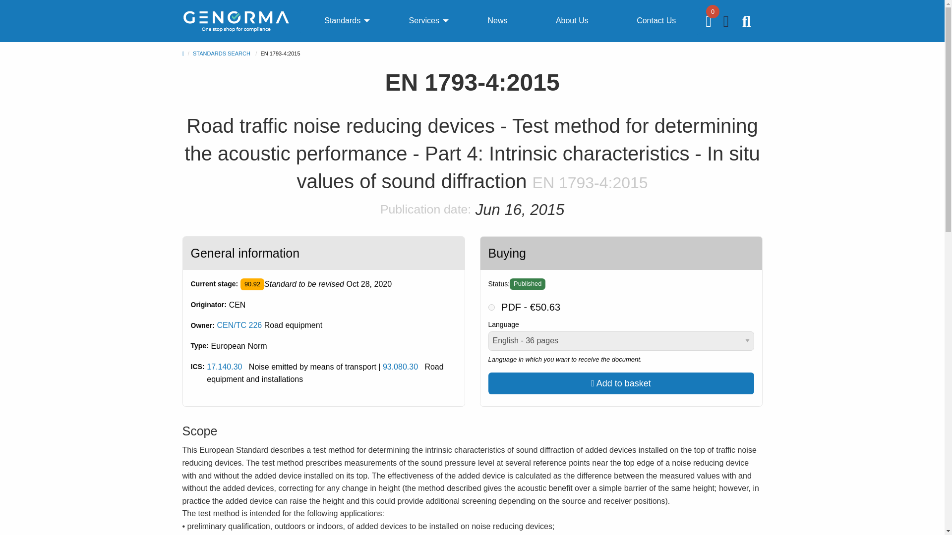 The width and height of the screenshot is (952, 535). Describe the element at coordinates (655, 21) in the screenshot. I see `Contact Us` at that location.